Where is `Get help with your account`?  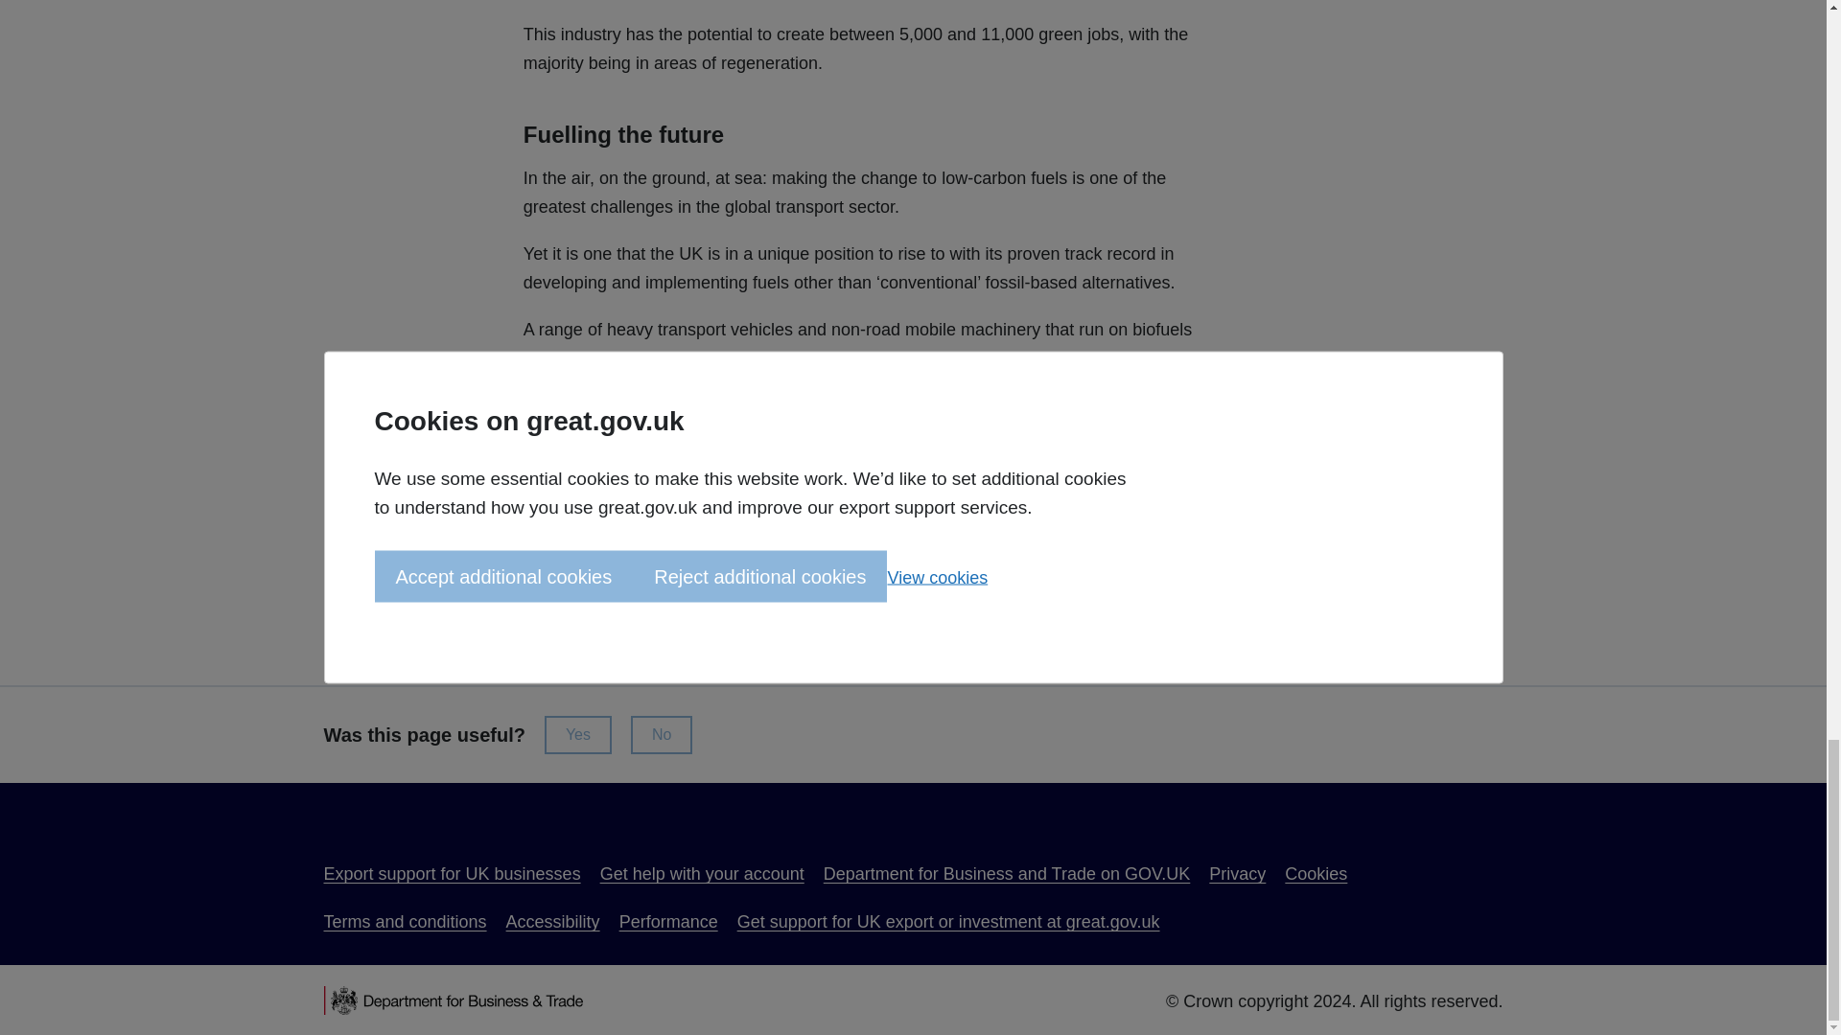 Get help with your account is located at coordinates (702, 874).